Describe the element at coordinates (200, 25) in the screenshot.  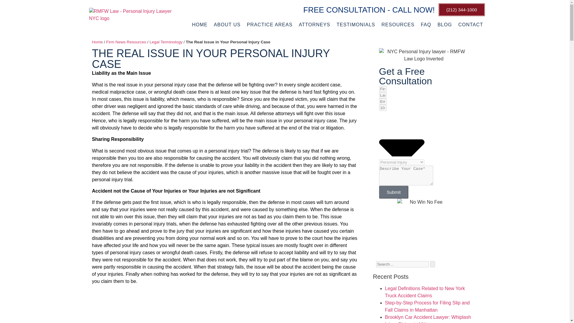
I see `HOME` at that location.